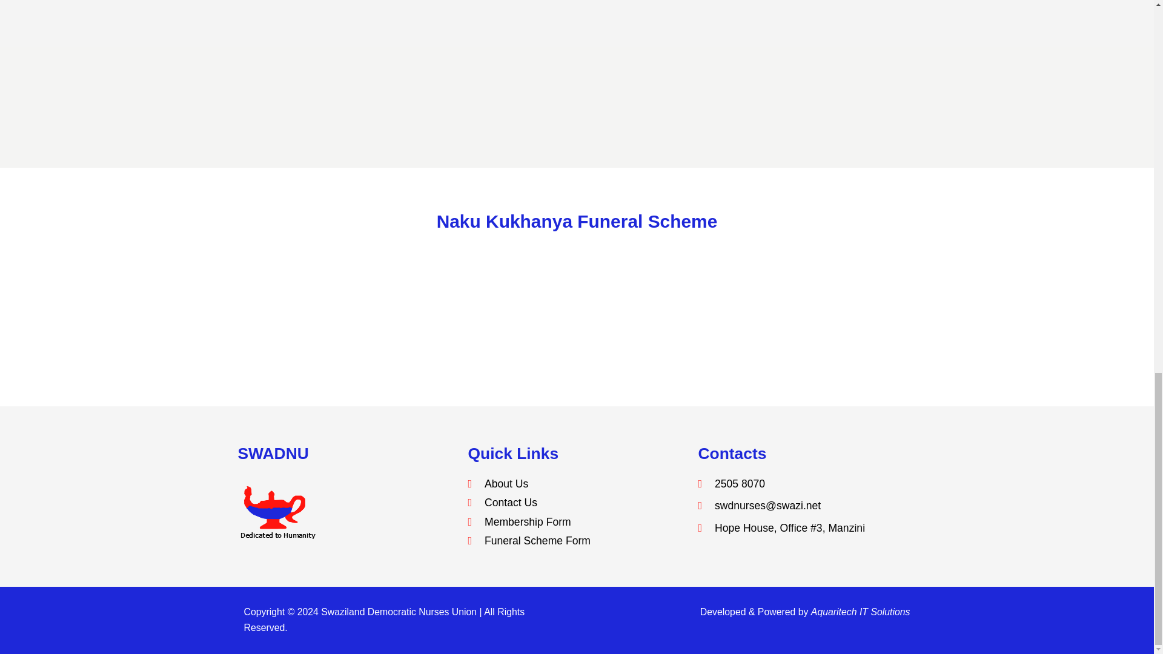 The width and height of the screenshot is (1163, 654). I want to click on Funeral Scheme Form, so click(577, 541).